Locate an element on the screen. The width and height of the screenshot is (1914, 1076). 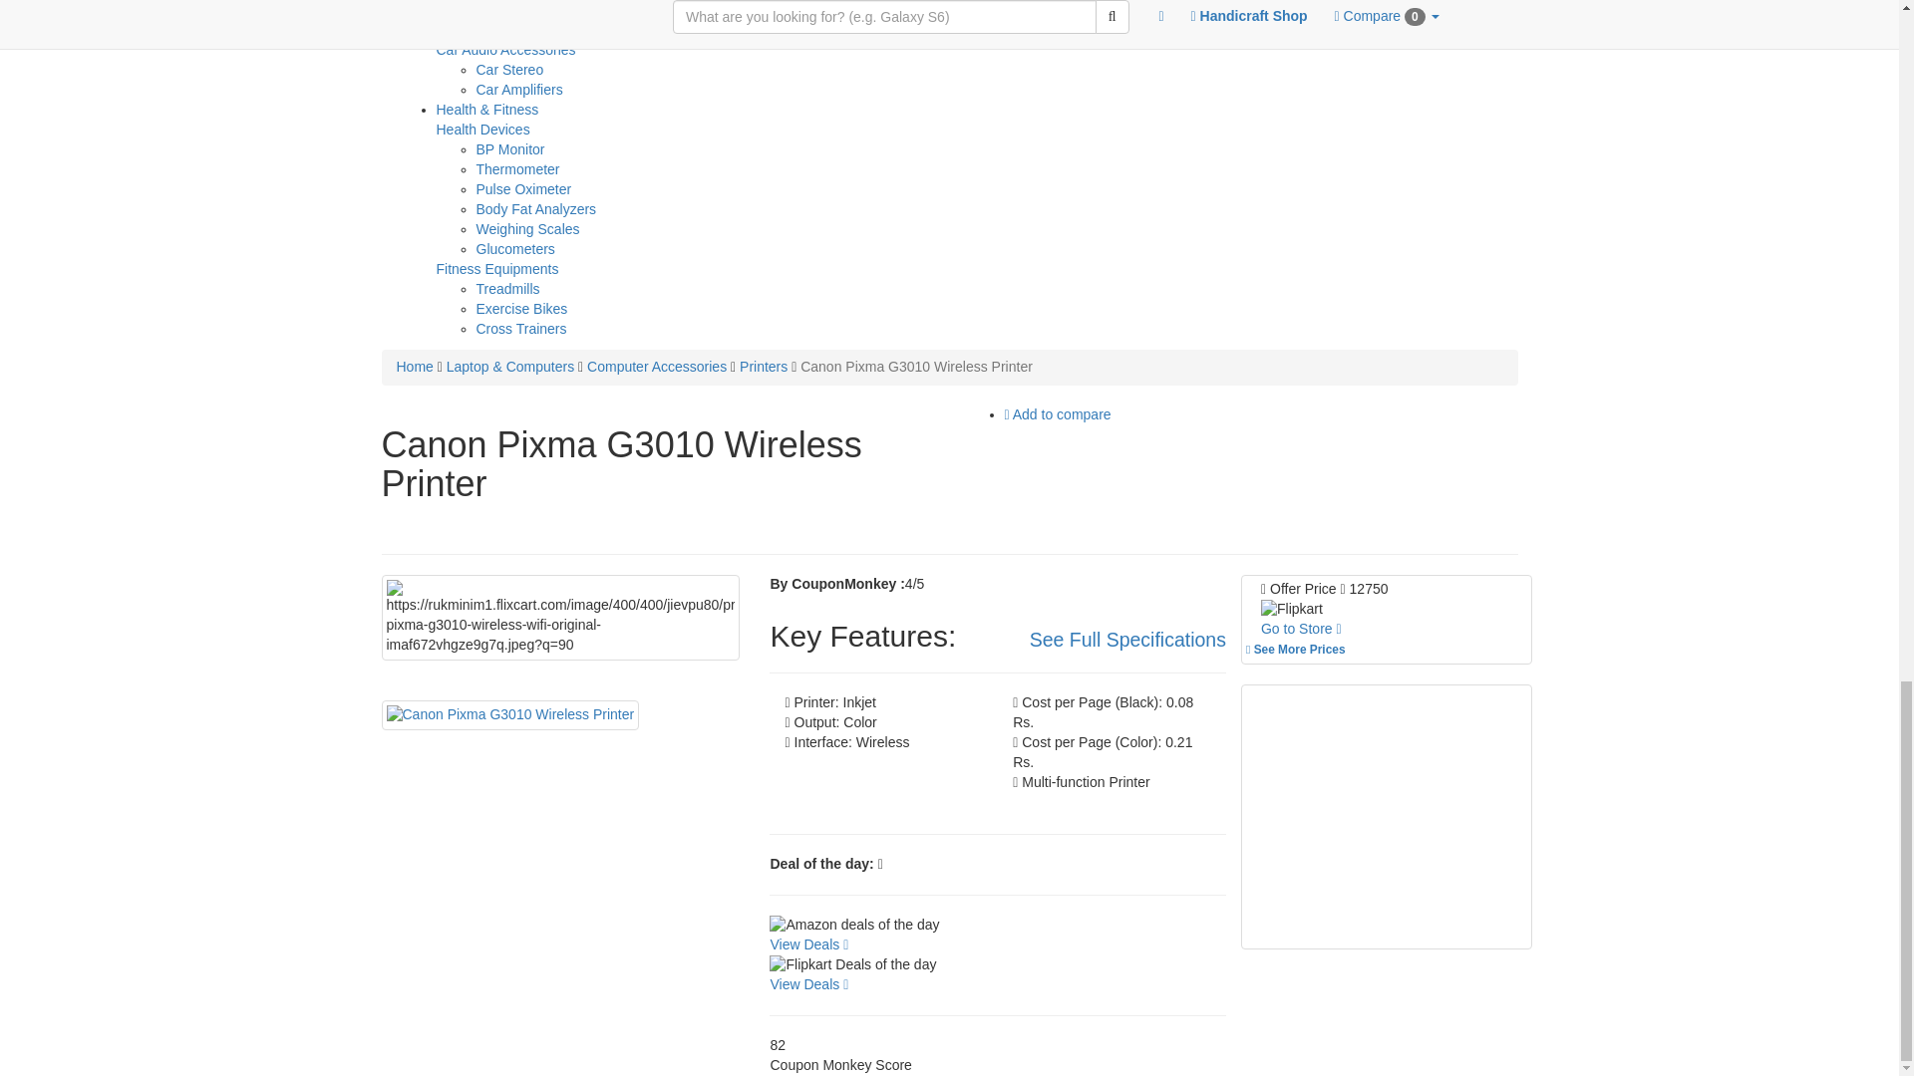
Computer Accessories is located at coordinates (657, 366).